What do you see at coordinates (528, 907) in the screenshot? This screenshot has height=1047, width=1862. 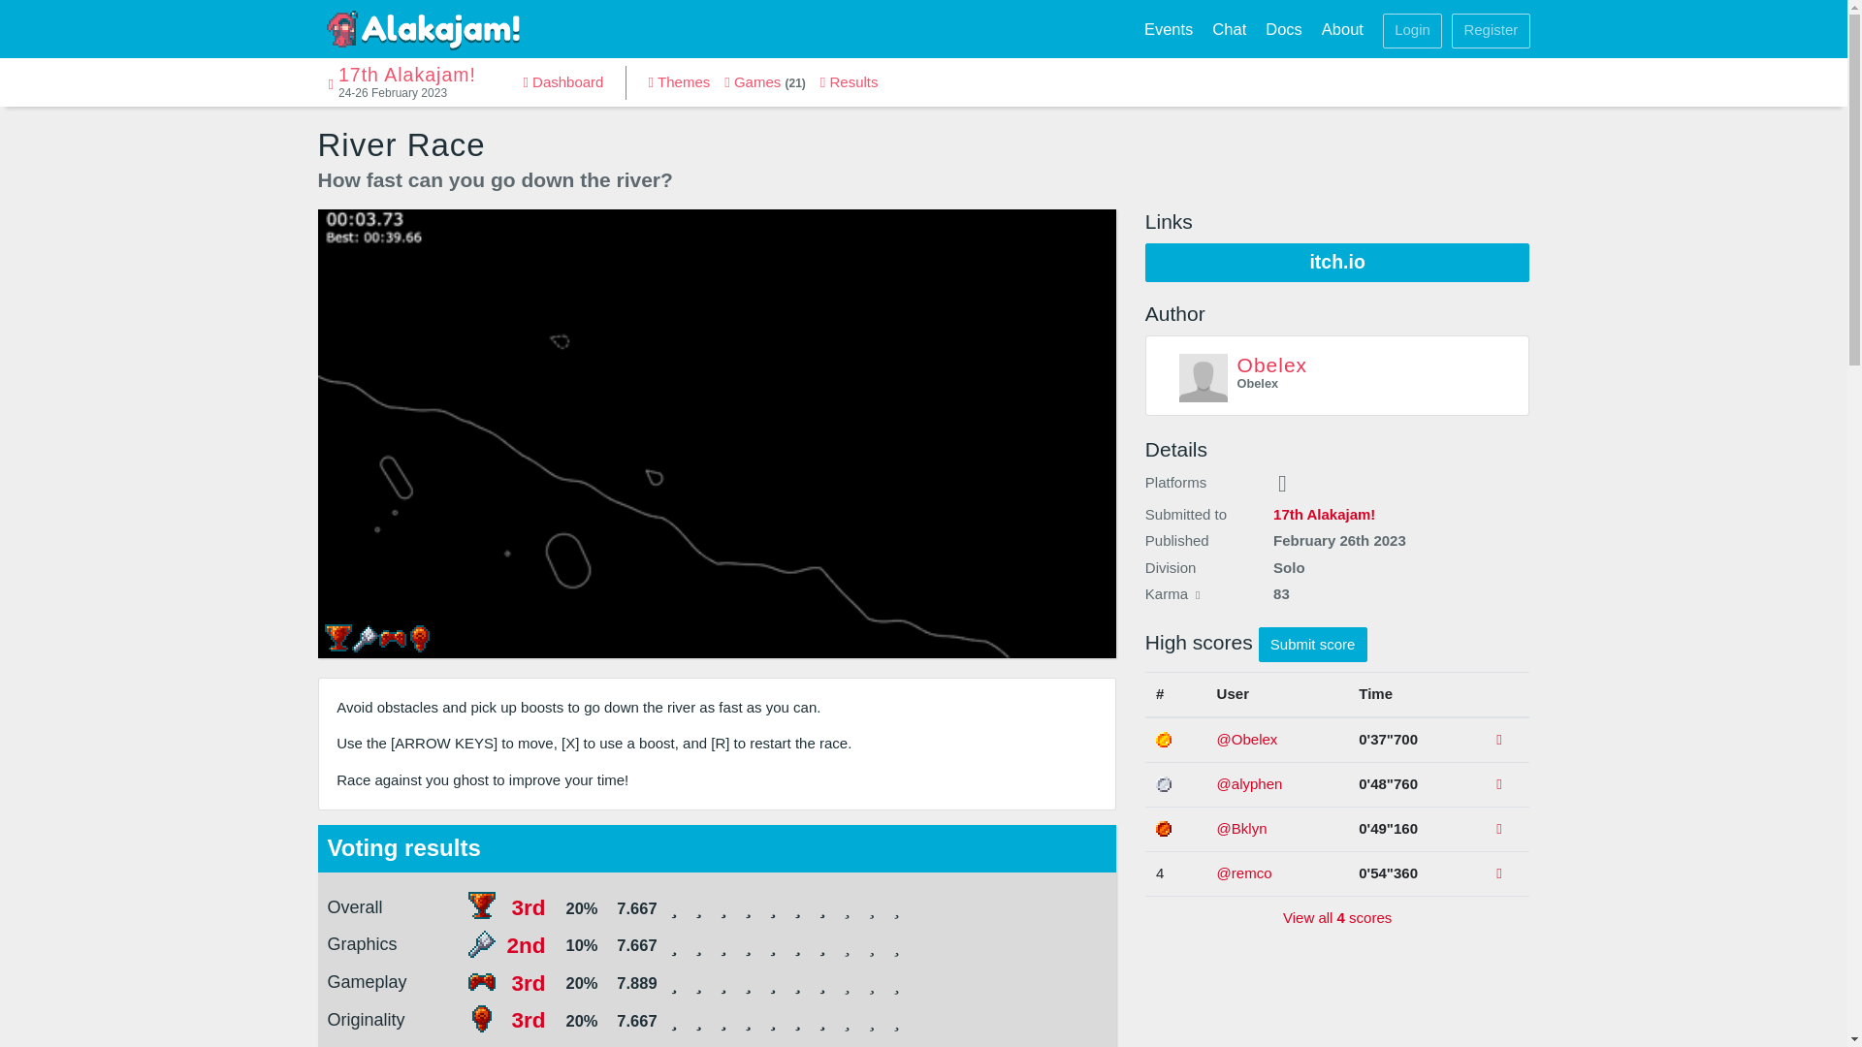 I see `3rd` at bounding box center [528, 907].